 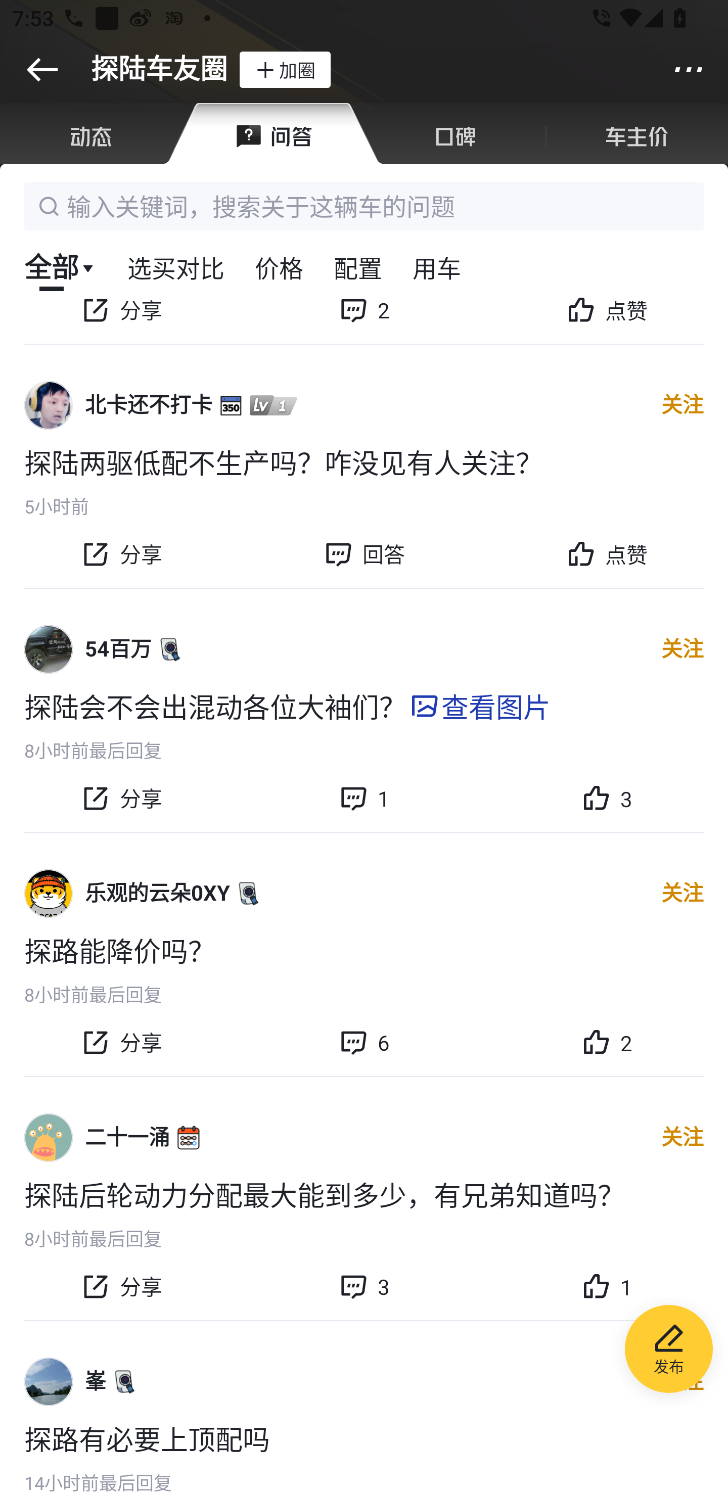 What do you see at coordinates (682, 405) in the screenshot?
I see `关注` at bounding box center [682, 405].